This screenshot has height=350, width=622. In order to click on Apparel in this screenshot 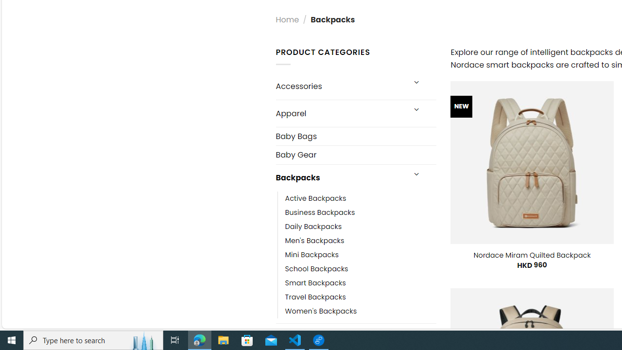, I will do `click(340, 113)`.